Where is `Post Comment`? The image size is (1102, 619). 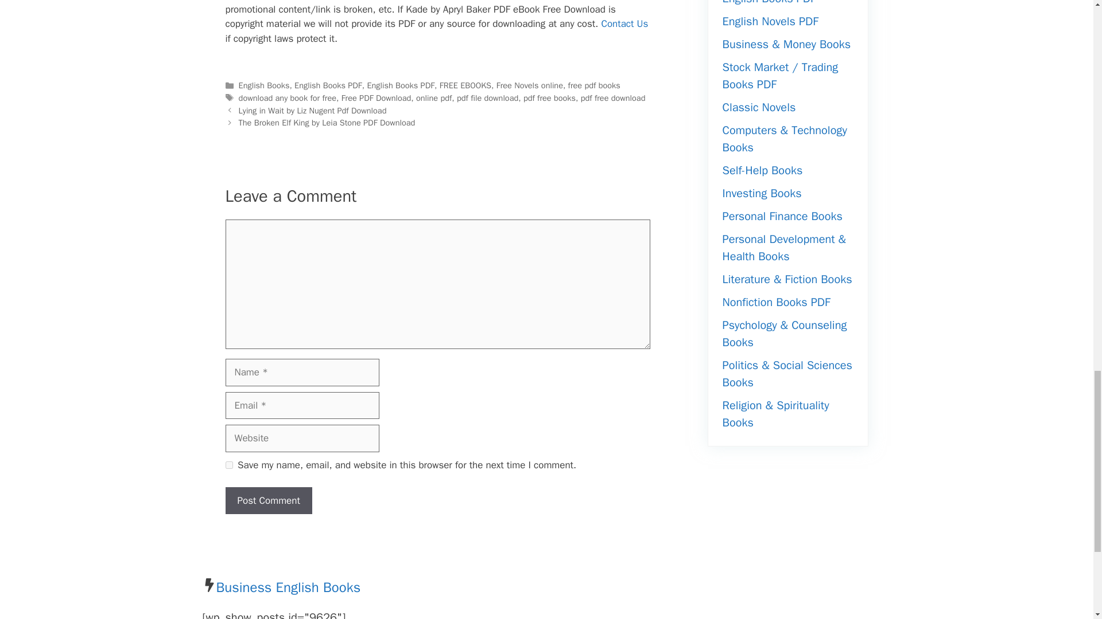
Post Comment is located at coordinates (268, 500).